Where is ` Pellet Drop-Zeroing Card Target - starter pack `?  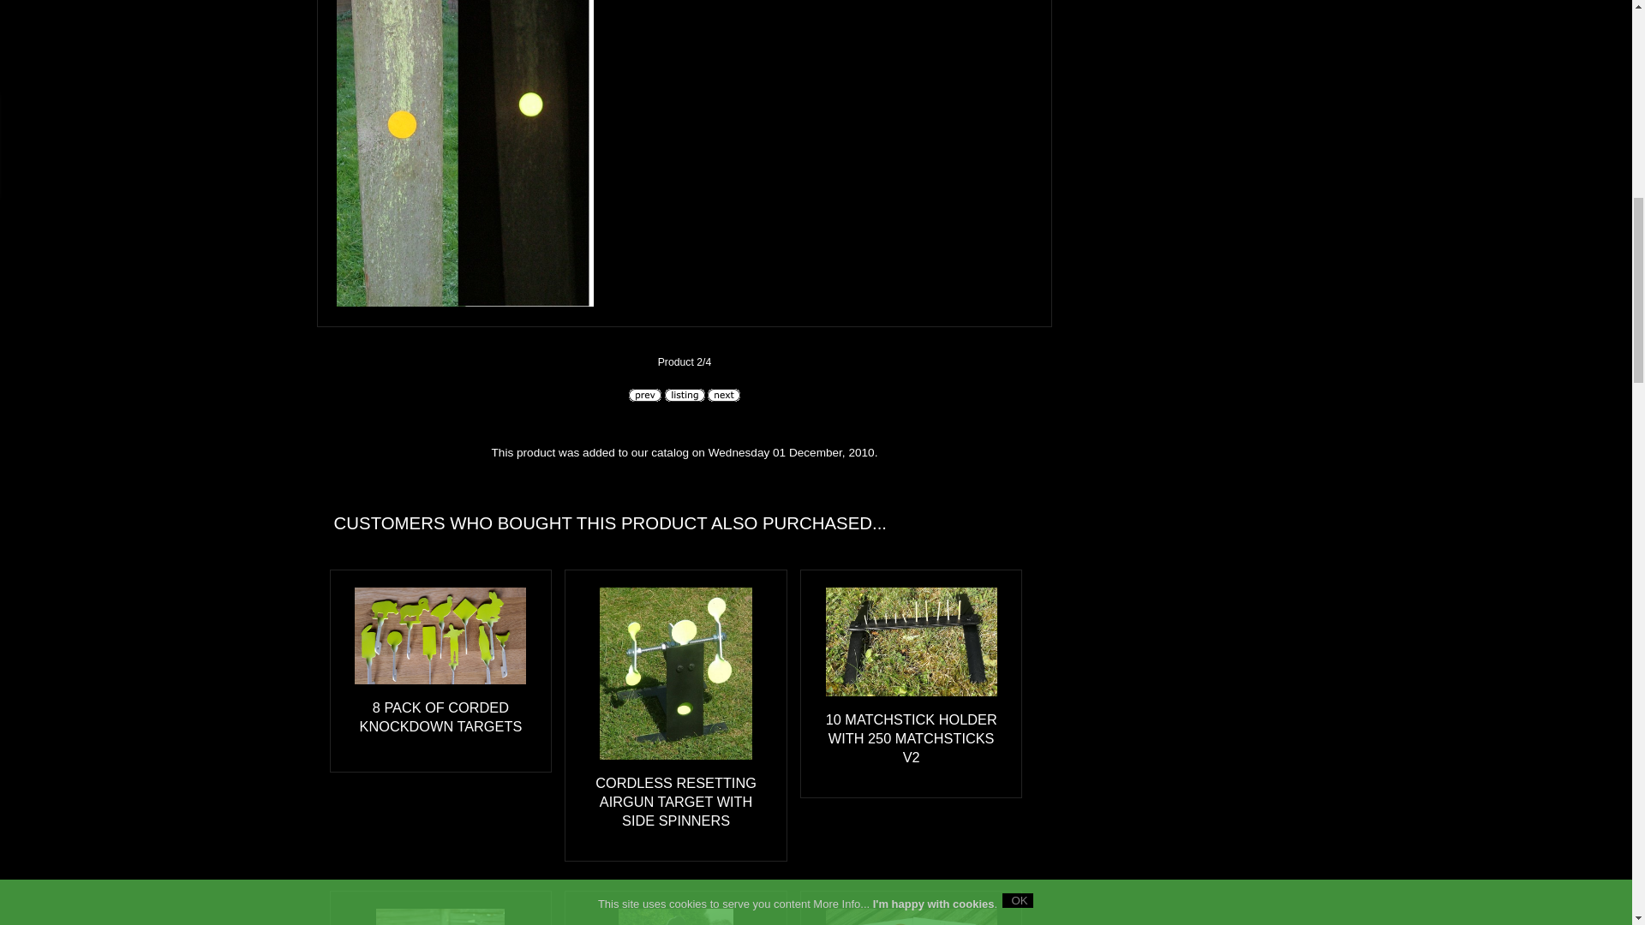
 Pellet Drop-Zeroing Card Target - starter pack  is located at coordinates (911, 916).